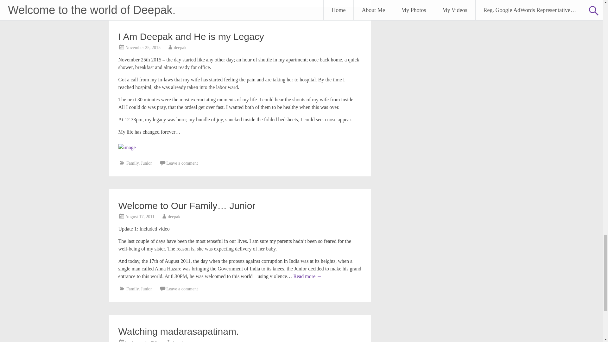 The image size is (608, 342). What do you see at coordinates (132, 289) in the screenshot?
I see `Family` at bounding box center [132, 289].